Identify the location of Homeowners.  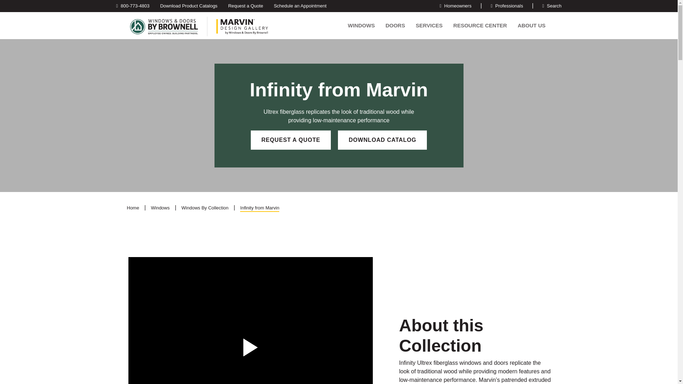
(455, 6).